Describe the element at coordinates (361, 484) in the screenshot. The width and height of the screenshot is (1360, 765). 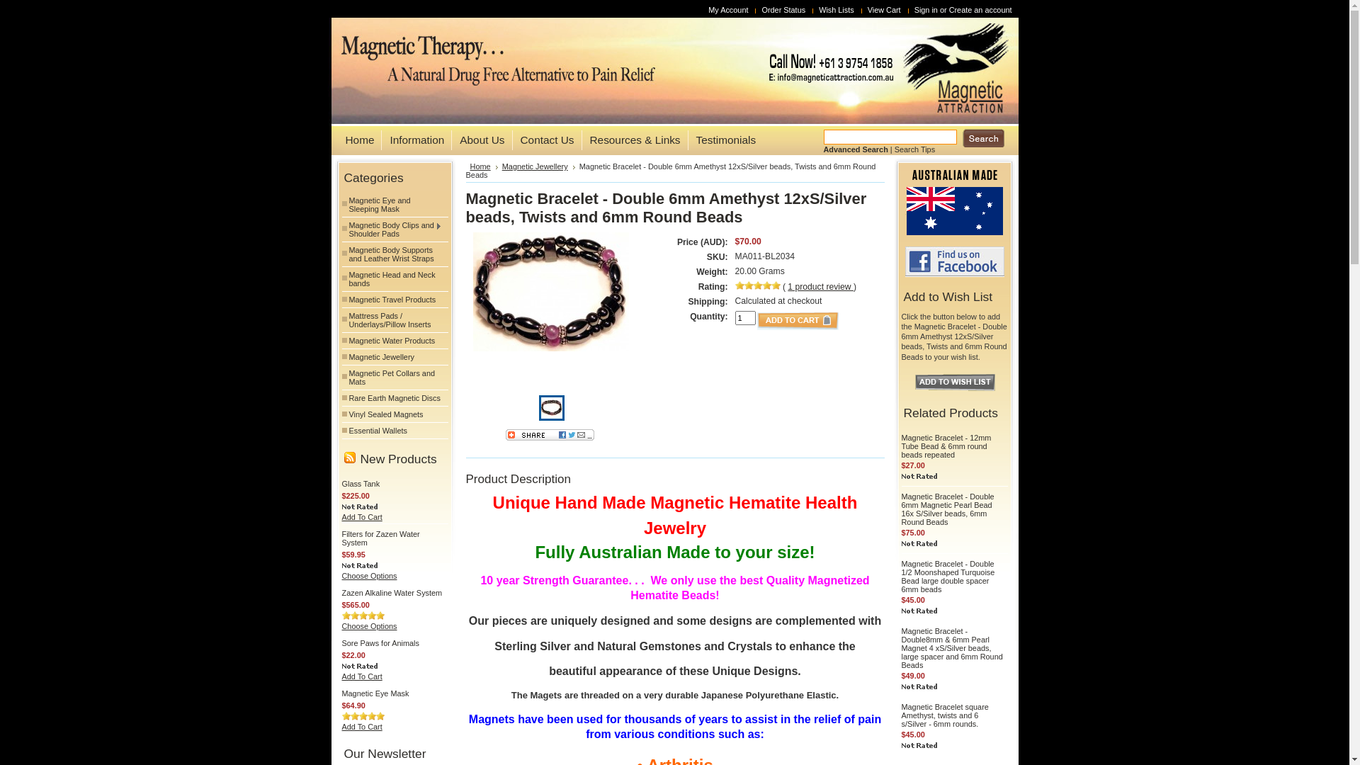
I see `Glass Tank` at that location.